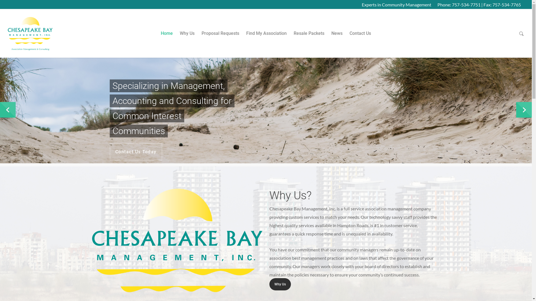 This screenshot has height=301, width=536. What do you see at coordinates (479, 4) in the screenshot?
I see `Phone: 757-534-7751 | Fax: 757-534-7765` at bounding box center [479, 4].